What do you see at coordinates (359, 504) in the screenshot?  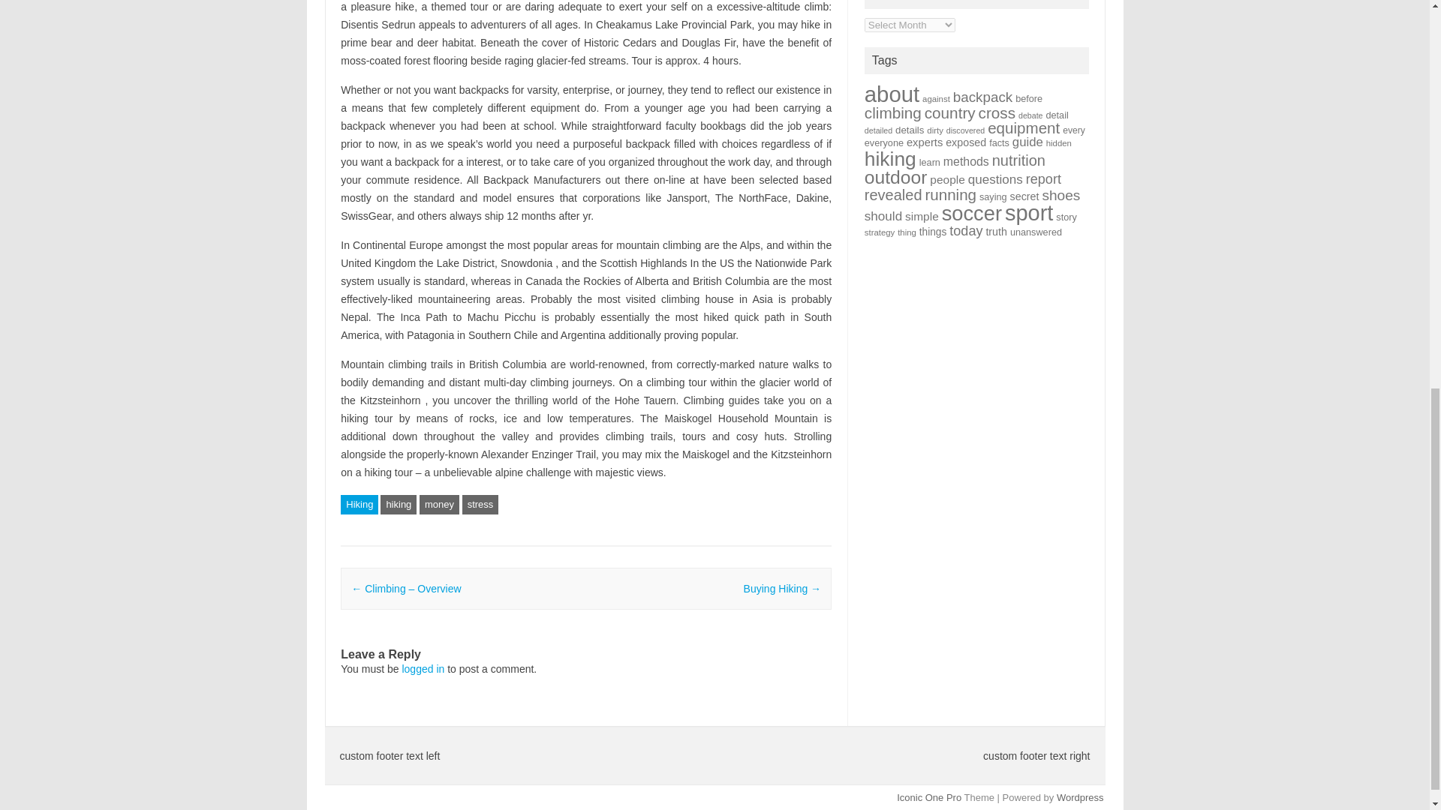 I see `Hiking` at bounding box center [359, 504].